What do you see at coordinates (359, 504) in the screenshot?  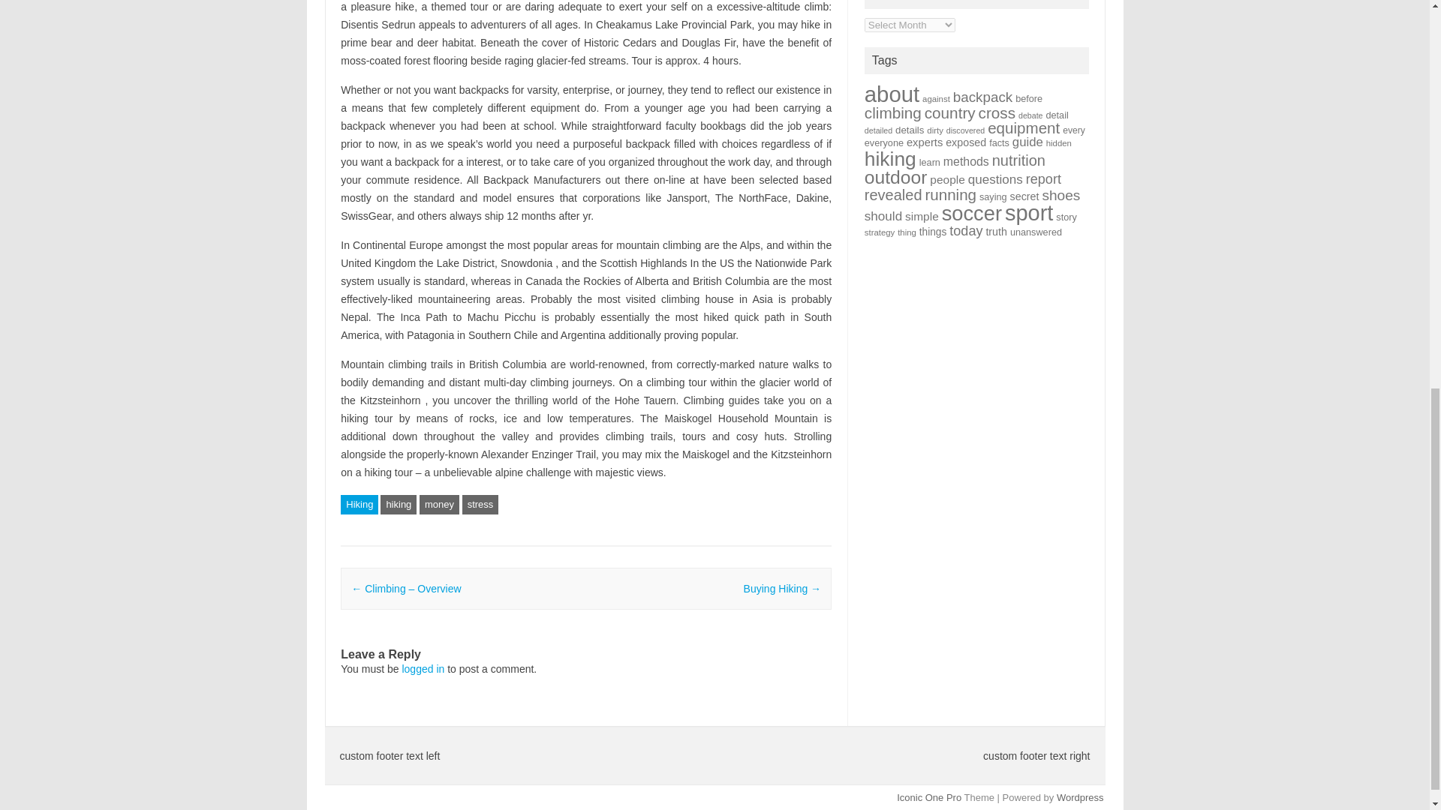 I see `Hiking` at bounding box center [359, 504].